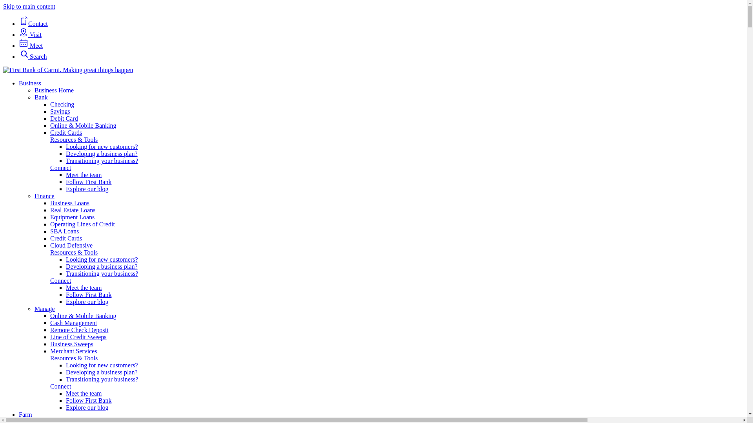 This screenshot has height=423, width=753. Describe the element at coordinates (87, 407) in the screenshot. I see `Explore our blog` at that location.